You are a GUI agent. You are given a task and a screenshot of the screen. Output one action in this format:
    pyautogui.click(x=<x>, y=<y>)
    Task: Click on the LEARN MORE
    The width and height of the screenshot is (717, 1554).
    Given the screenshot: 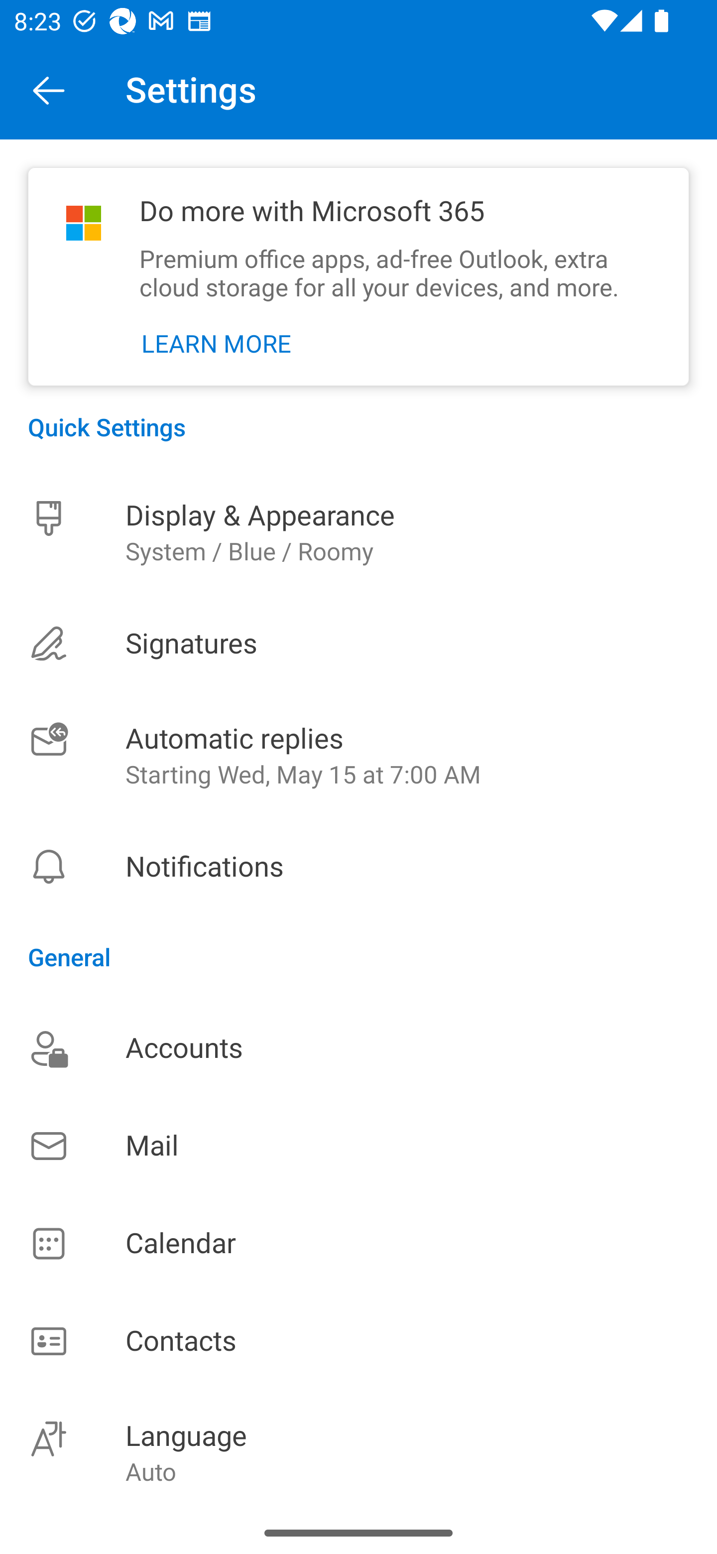 What is the action you would take?
    pyautogui.click(x=217, y=344)
    